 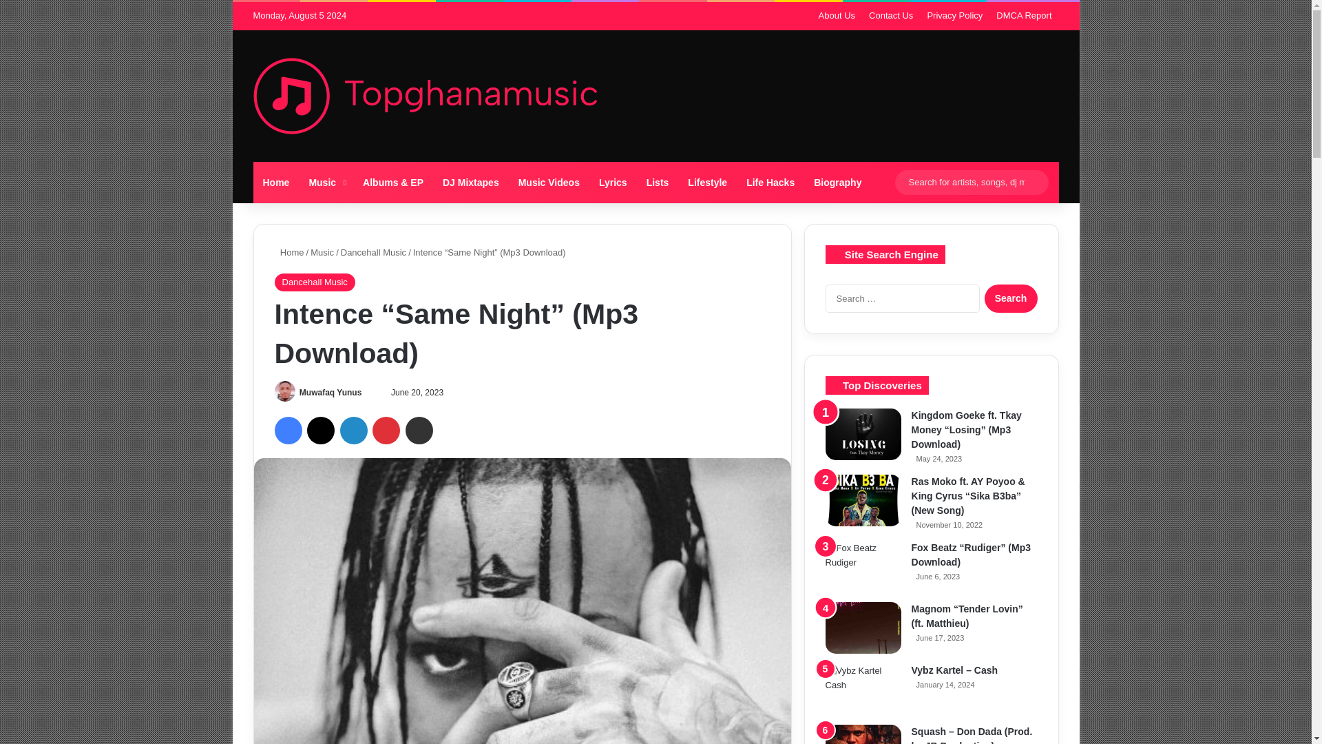 What do you see at coordinates (353, 430) in the screenshot?
I see `LinkedIn` at bounding box center [353, 430].